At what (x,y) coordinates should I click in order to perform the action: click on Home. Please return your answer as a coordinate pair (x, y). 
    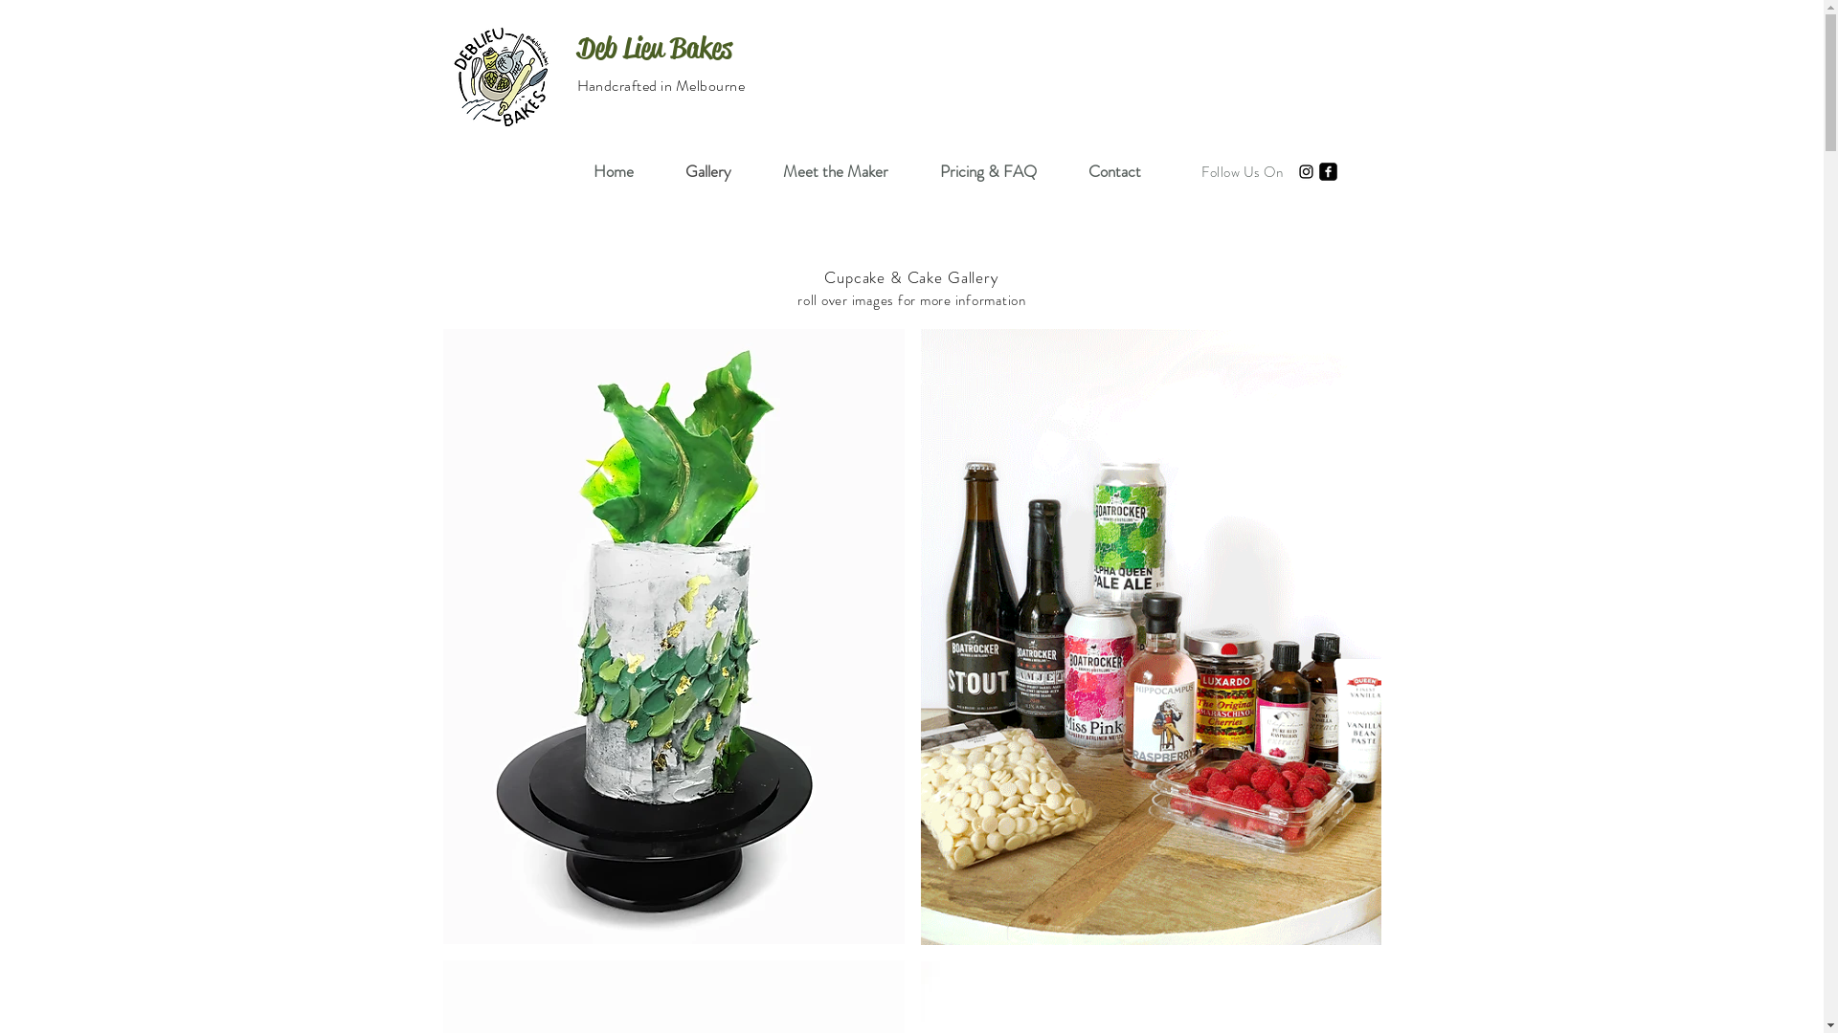
    Looking at the image, I should click on (613, 172).